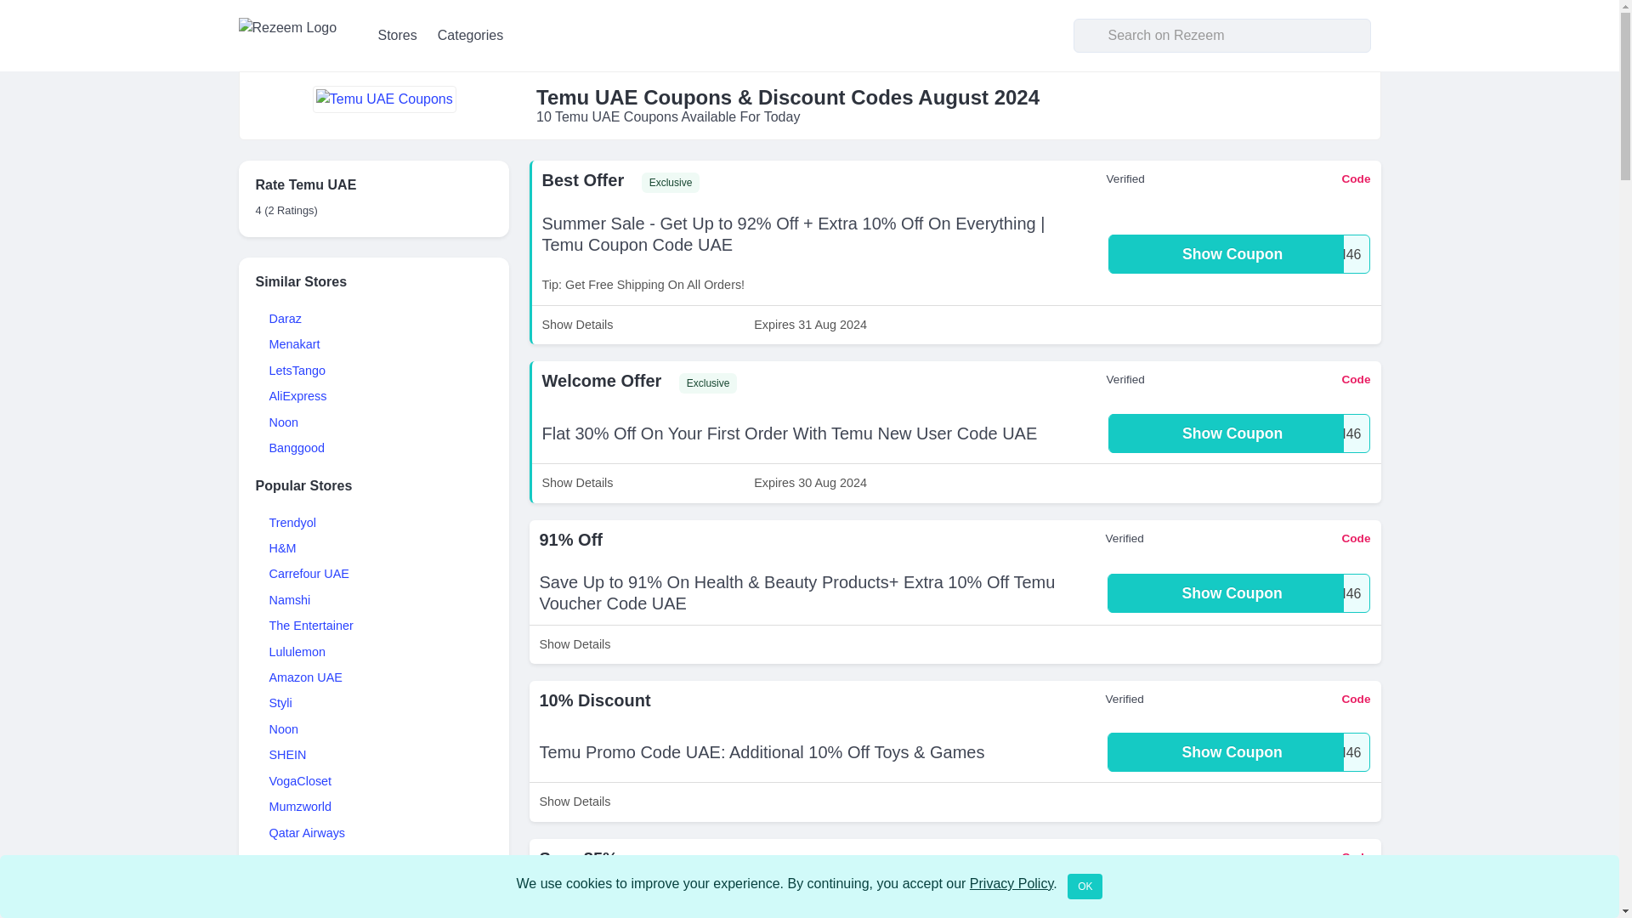  I want to click on SHEIN, so click(287, 755).